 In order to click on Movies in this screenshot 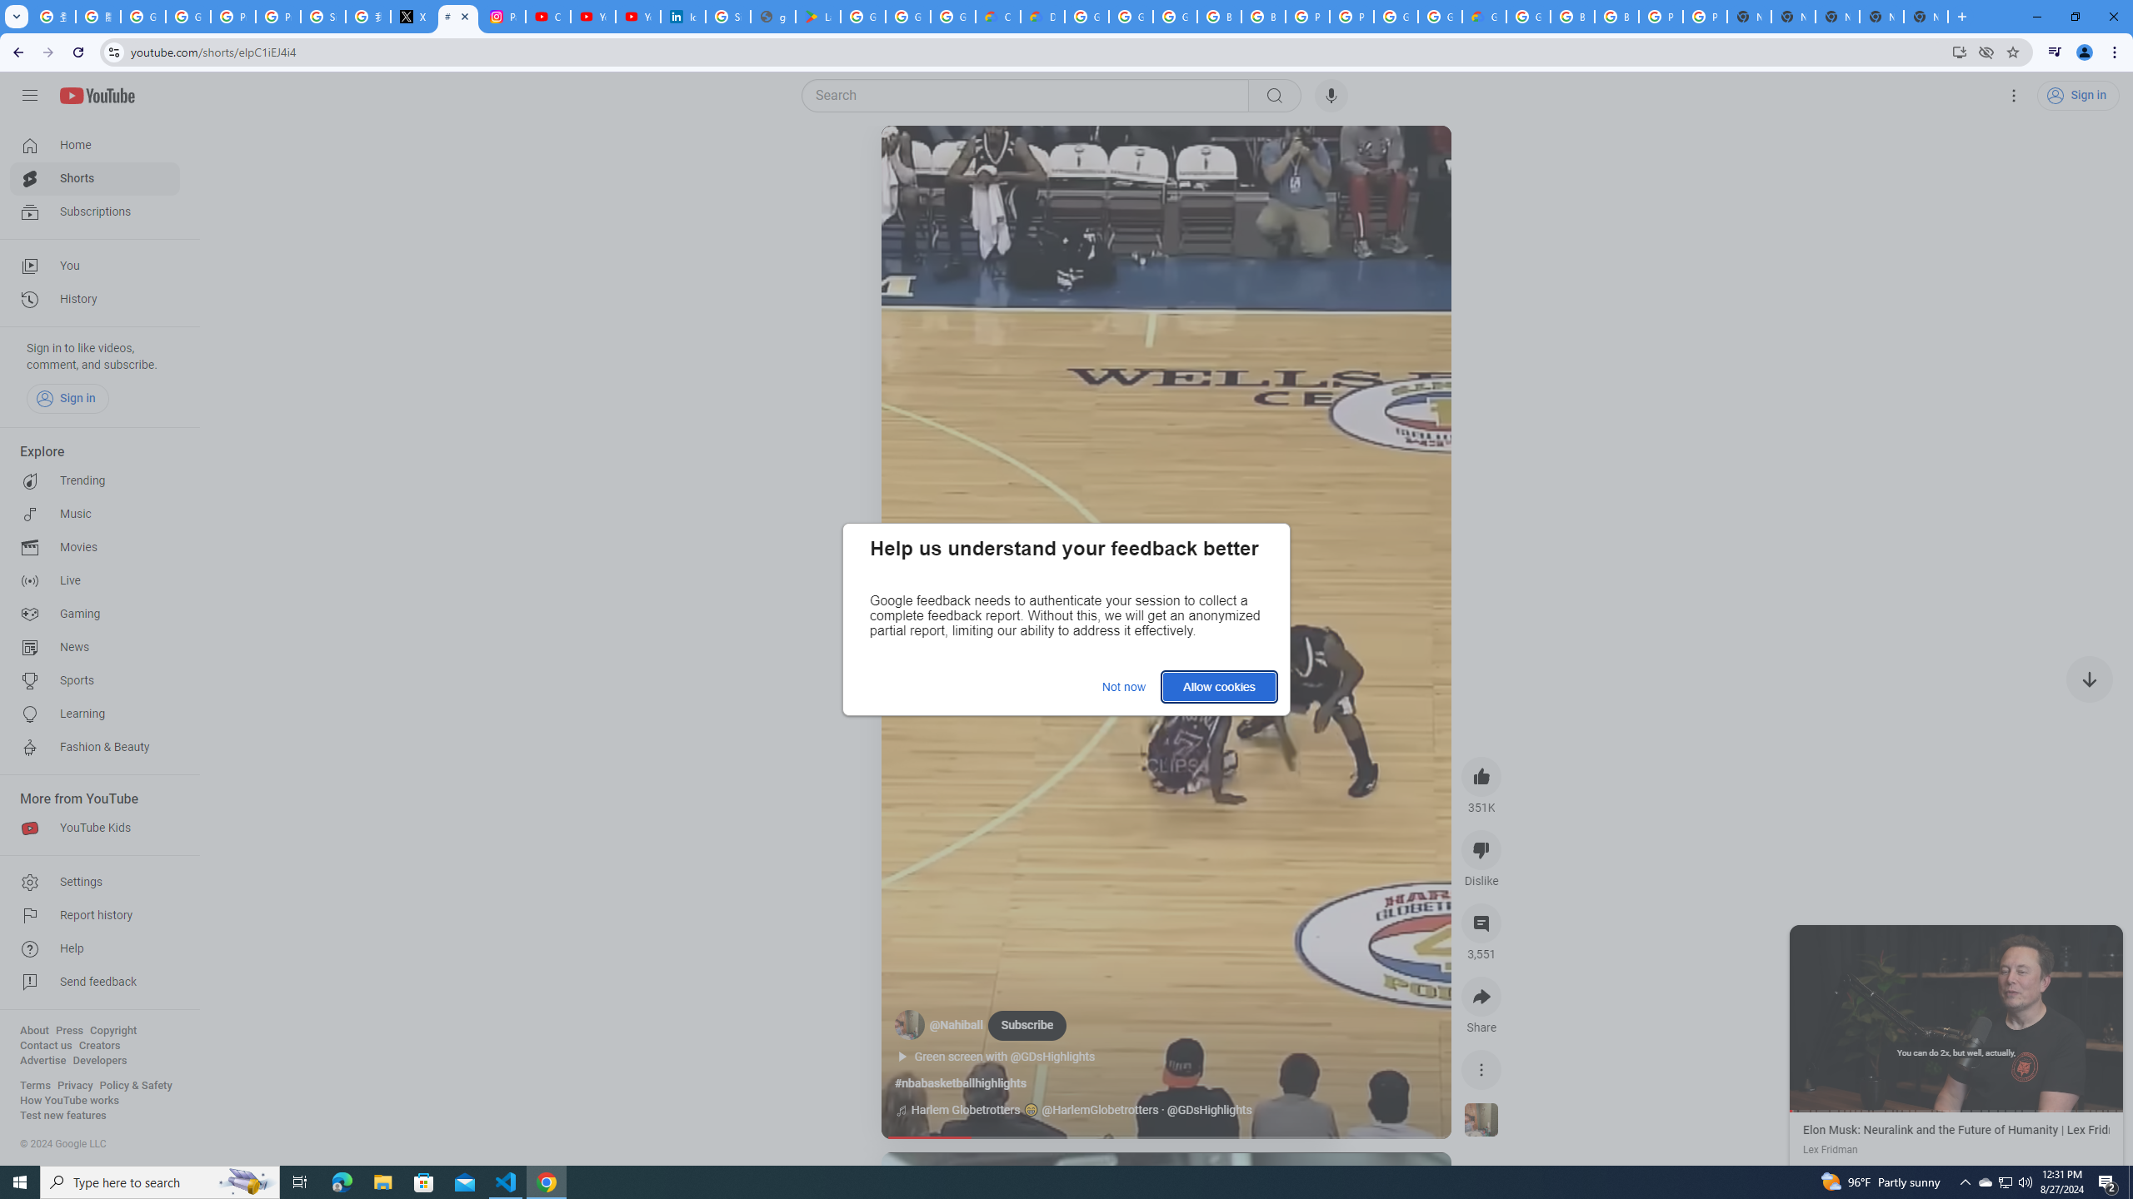, I will do `click(95, 548)`.